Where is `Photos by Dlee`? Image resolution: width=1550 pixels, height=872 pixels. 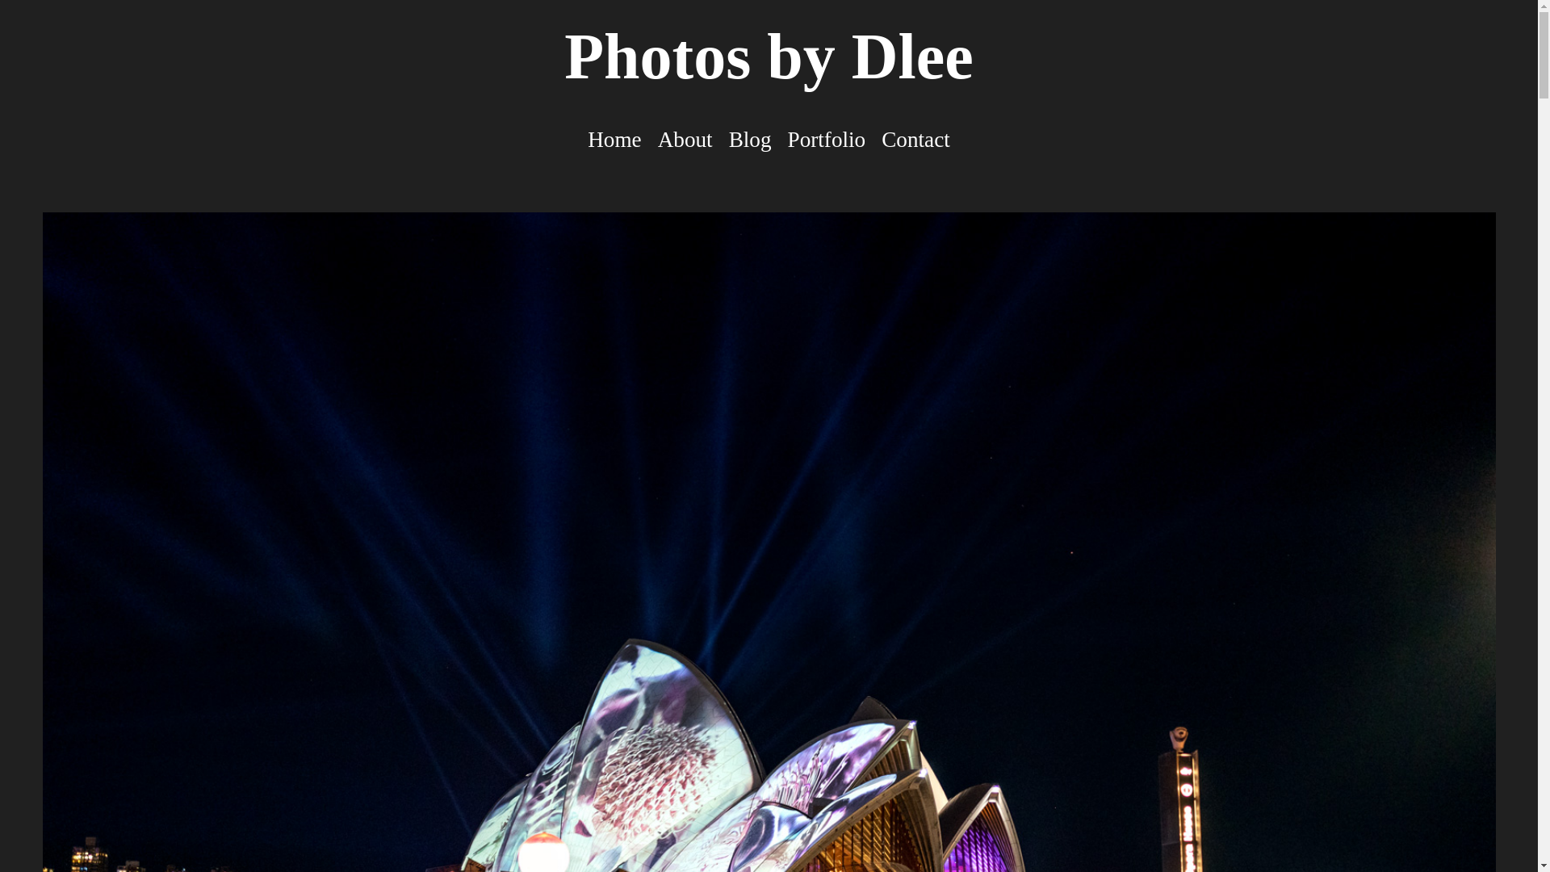 Photos by Dlee is located at coordinates (769, 57).